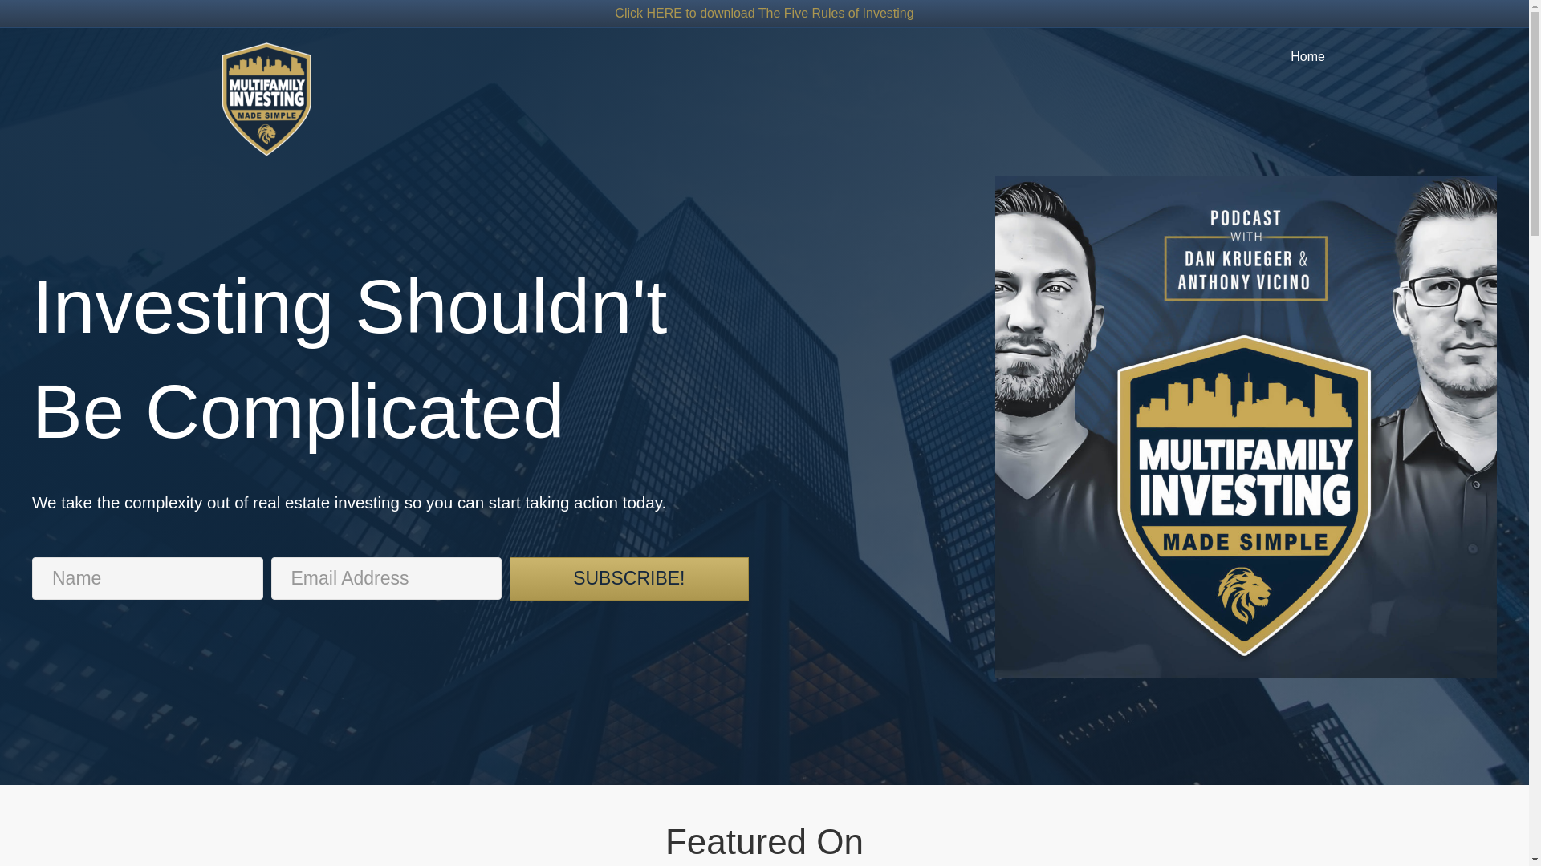 The image size is (1541, 866). What do you see at coordinates (265, 99) in the screenshot?
I see `multifamily investing made simple logo` at bounding box center [265, 99].